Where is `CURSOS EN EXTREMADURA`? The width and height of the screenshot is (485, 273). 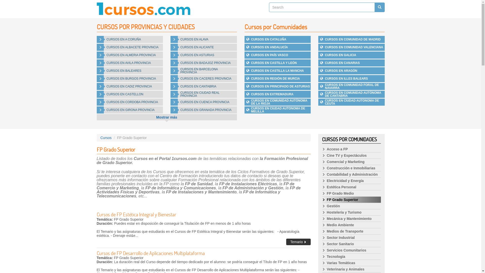
CURSOS EN EXTREMADURA is located at coordinates (278, 94).